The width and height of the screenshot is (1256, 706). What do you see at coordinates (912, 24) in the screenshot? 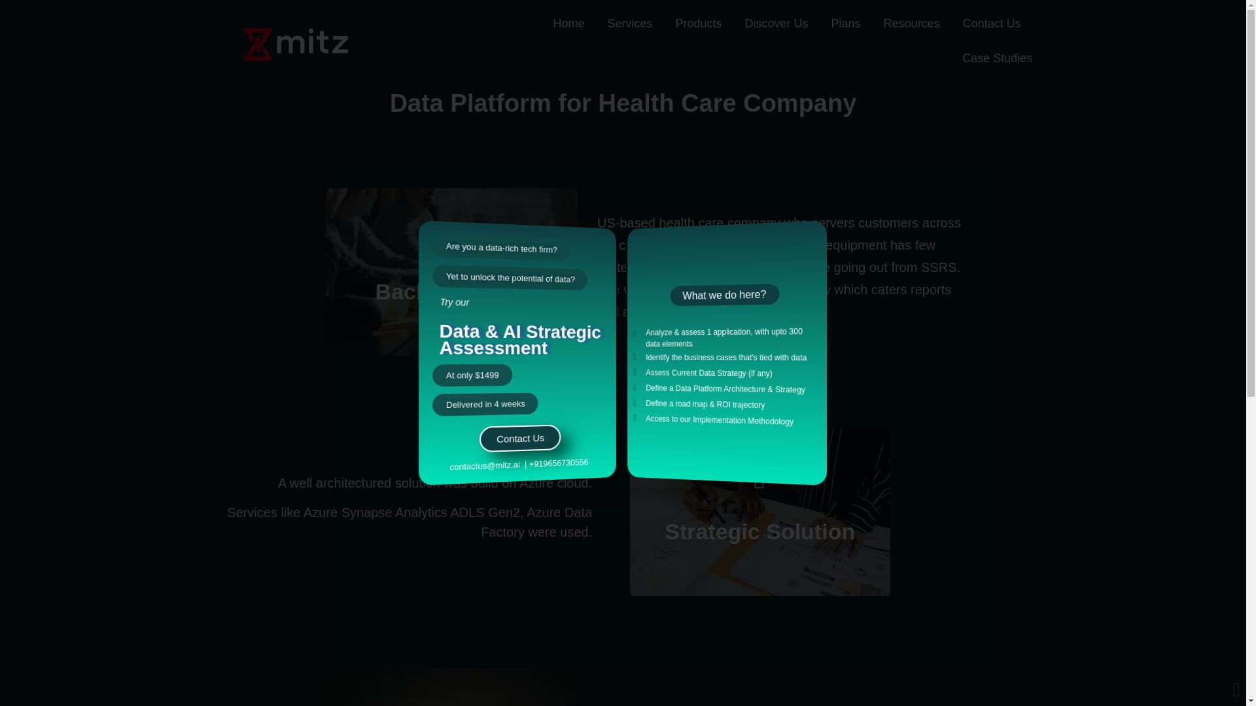
I see `Resources` at bounding box center [912, 24].